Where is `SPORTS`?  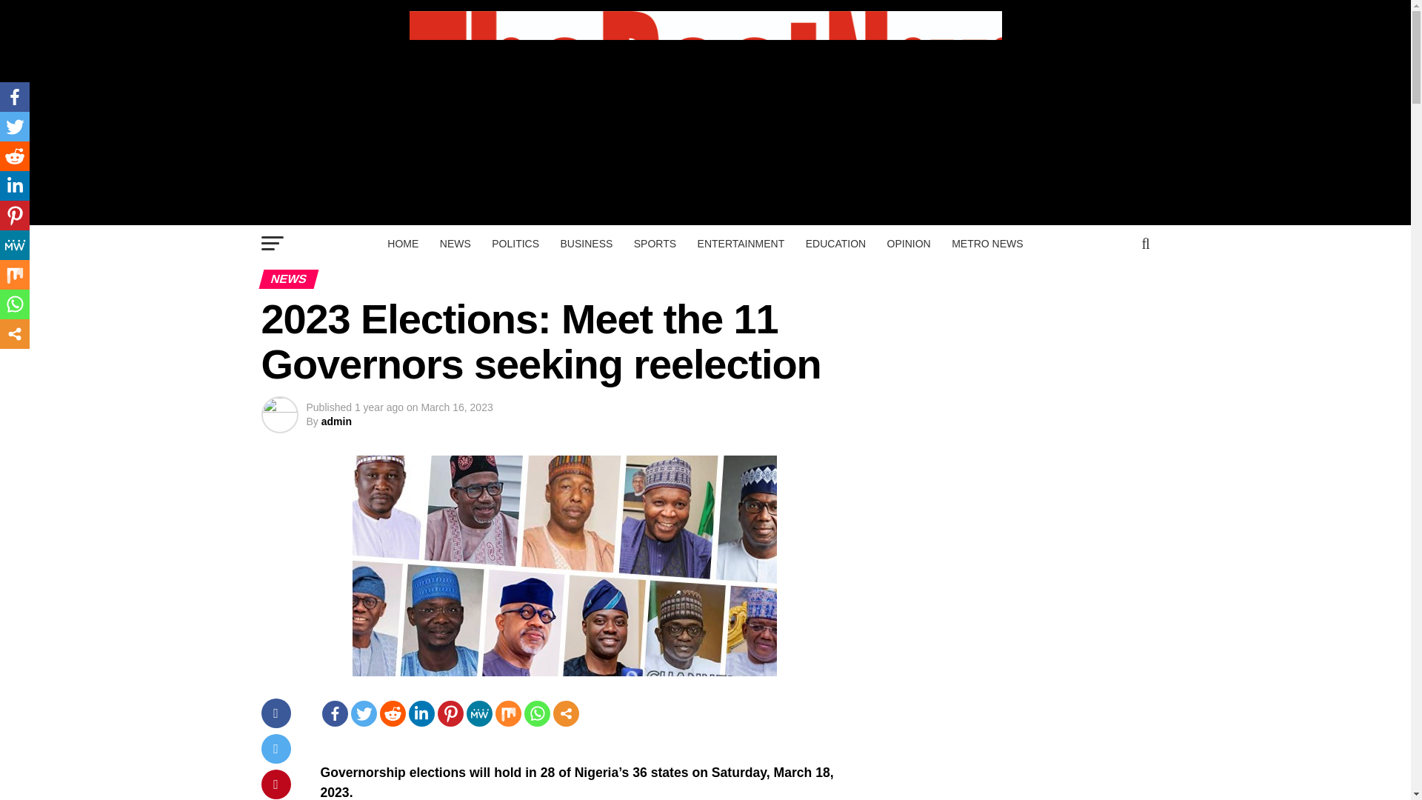 SPORTS is located at coordinates (655, 243).